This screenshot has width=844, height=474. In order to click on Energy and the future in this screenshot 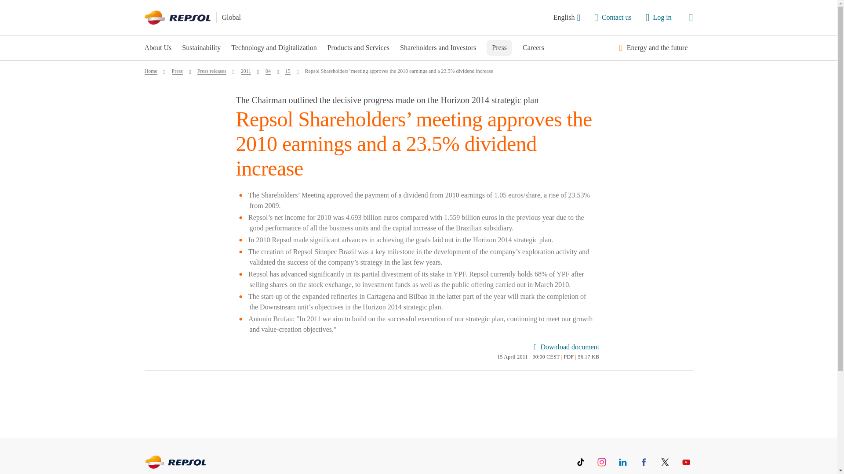, I will do `click(657, 47)`.